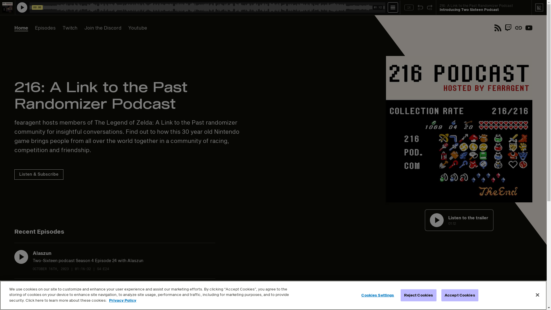  What do you see at coordinates (460, 295) in the screenshot?
I see `Accept Cookies` at bounding box center [460, 295].